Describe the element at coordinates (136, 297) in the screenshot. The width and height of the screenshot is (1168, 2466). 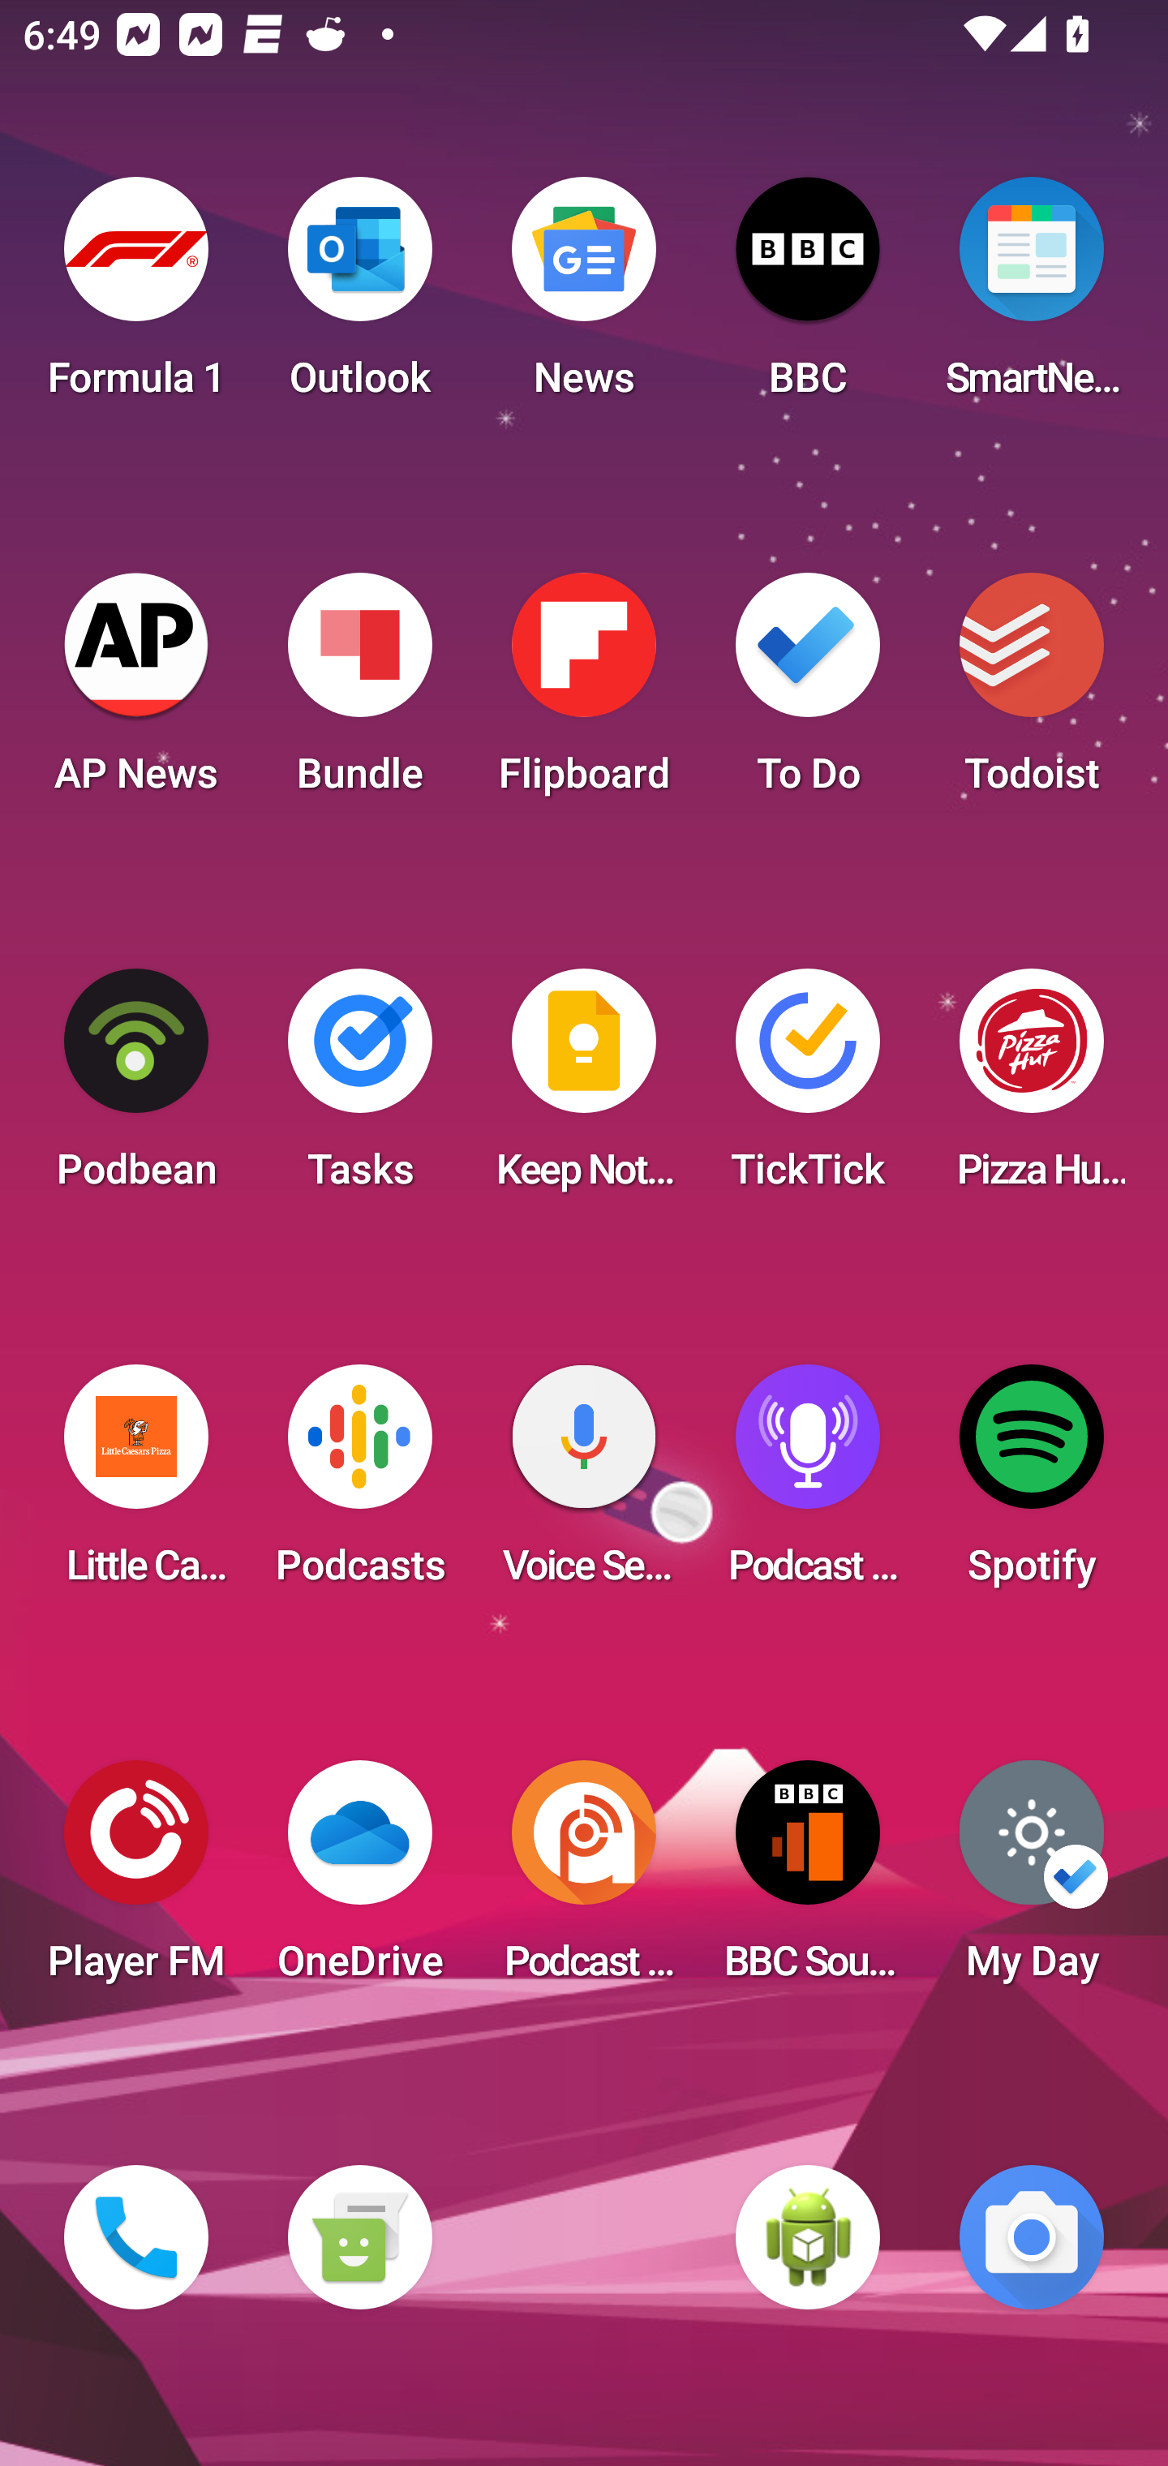
I see `Formula 1` at that location.